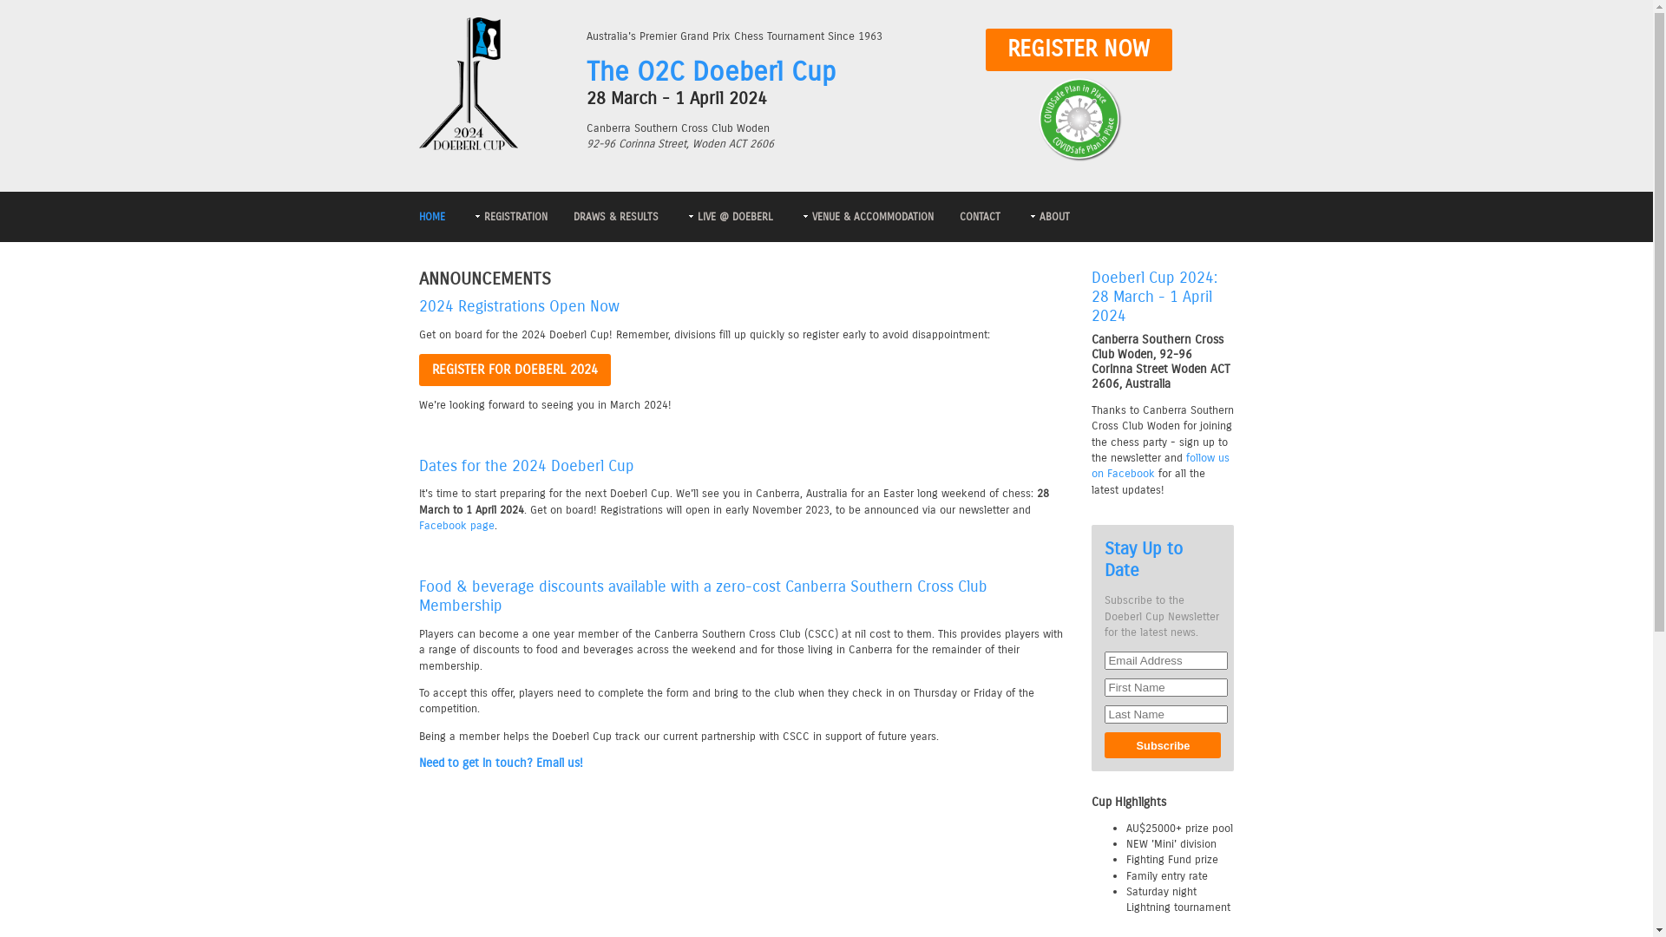  I want to click on Subscribe, so click(1163, 745).